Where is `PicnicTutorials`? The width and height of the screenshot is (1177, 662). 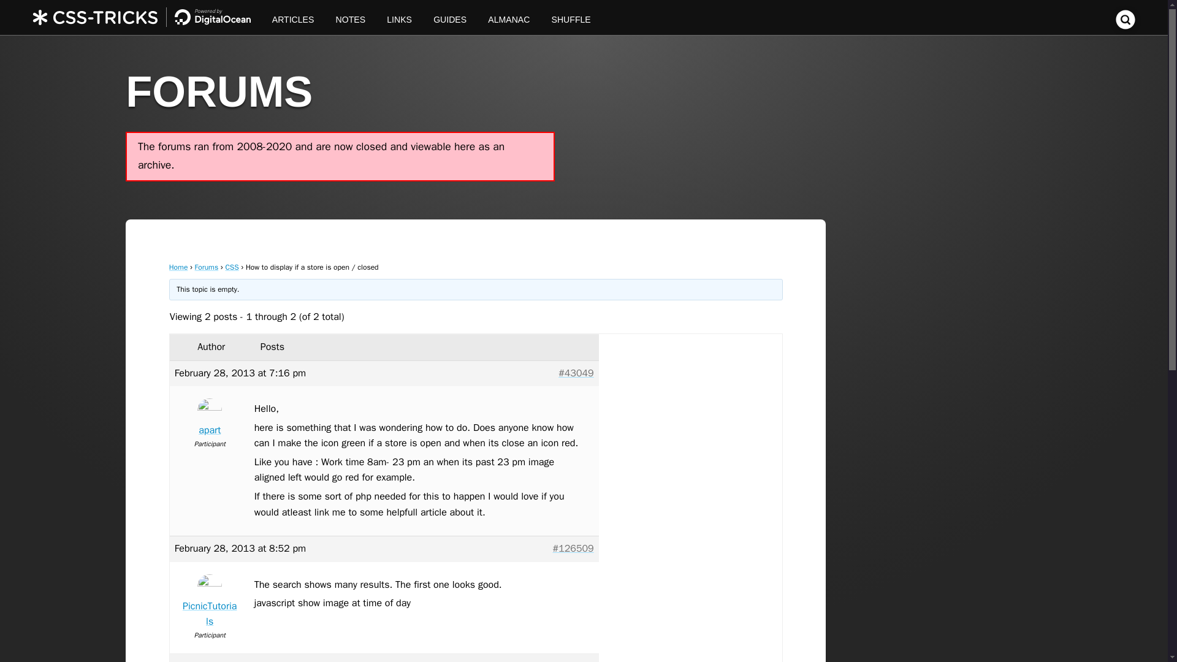 PicnicTutorials is located at coordinates (210, 603).